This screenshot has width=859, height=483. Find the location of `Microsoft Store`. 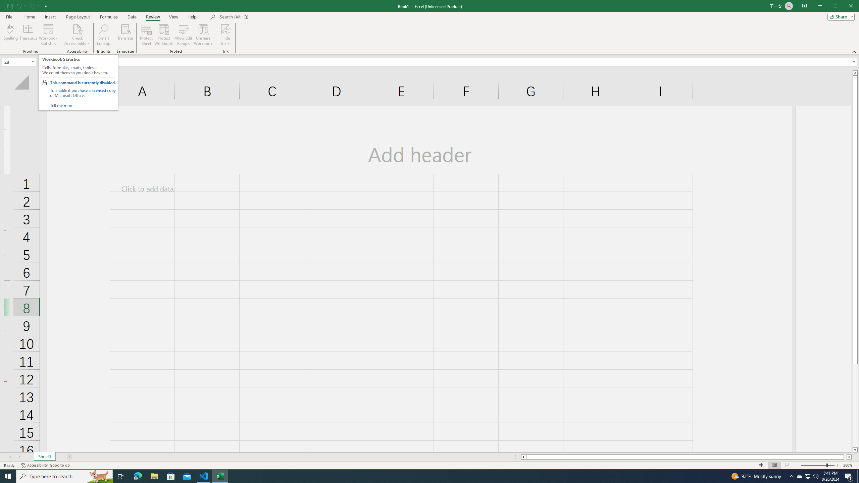

Microsoft Store is located at coordinates (171, 476).